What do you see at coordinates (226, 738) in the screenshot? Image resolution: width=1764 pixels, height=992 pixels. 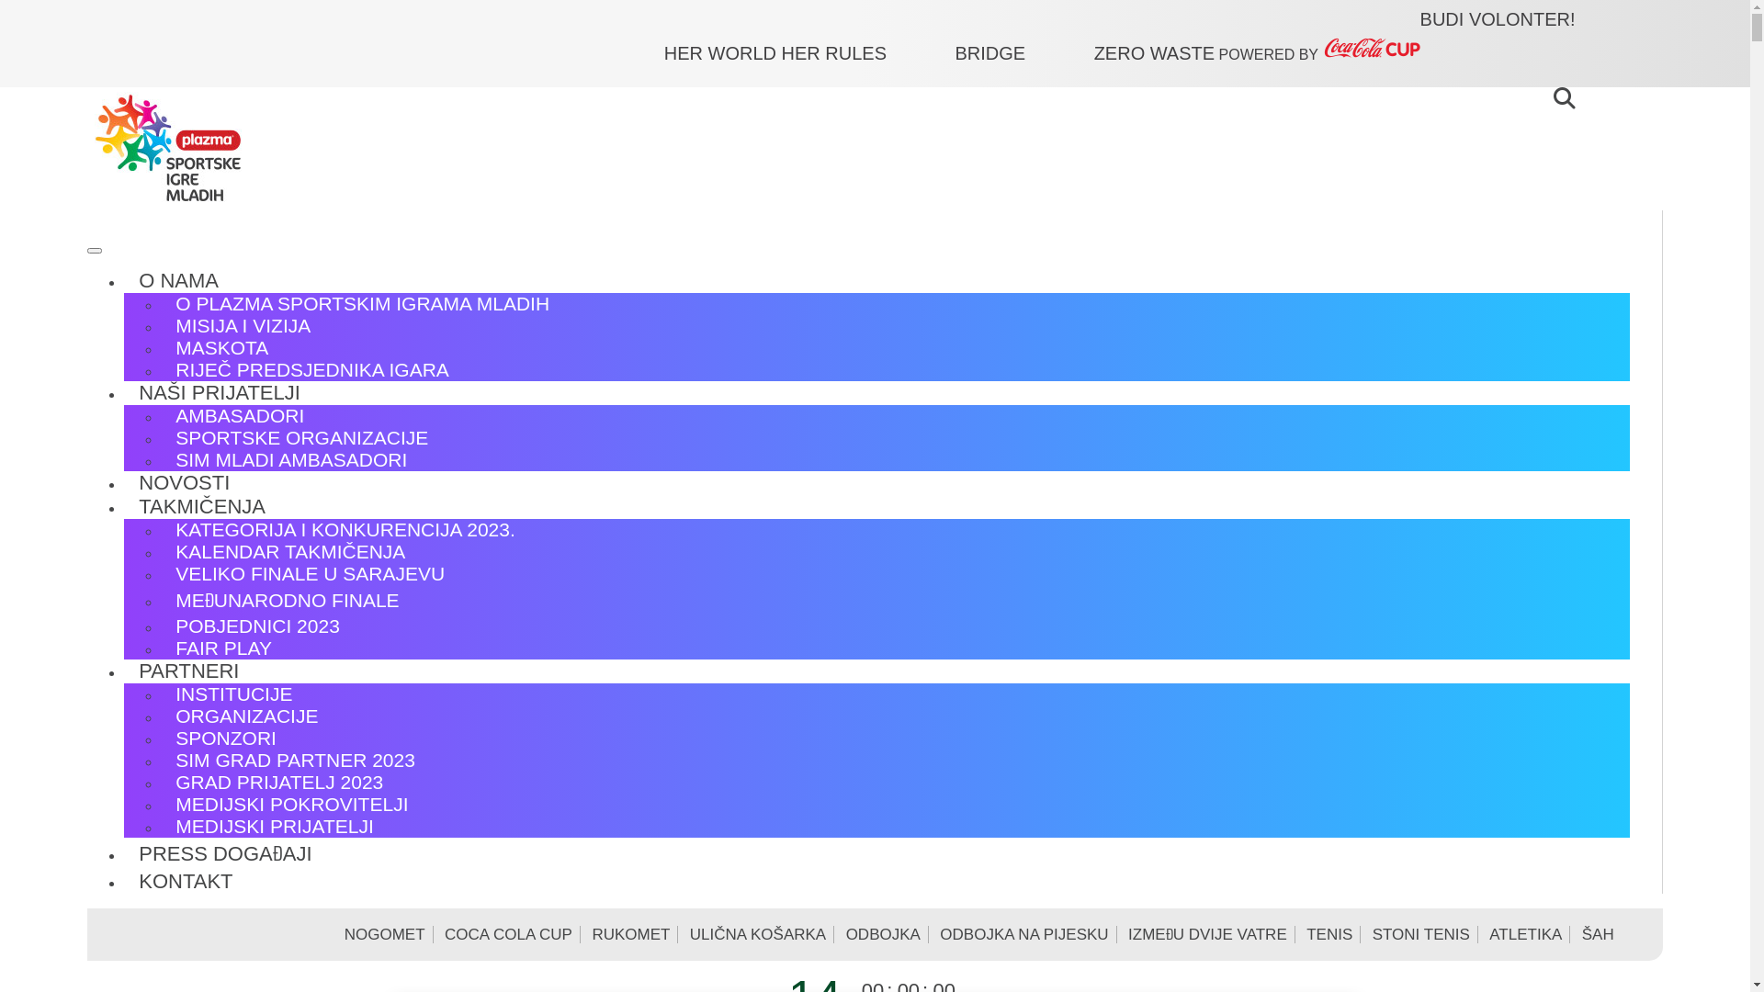 I see `SPONZORI` at bounding box center [226, 738].